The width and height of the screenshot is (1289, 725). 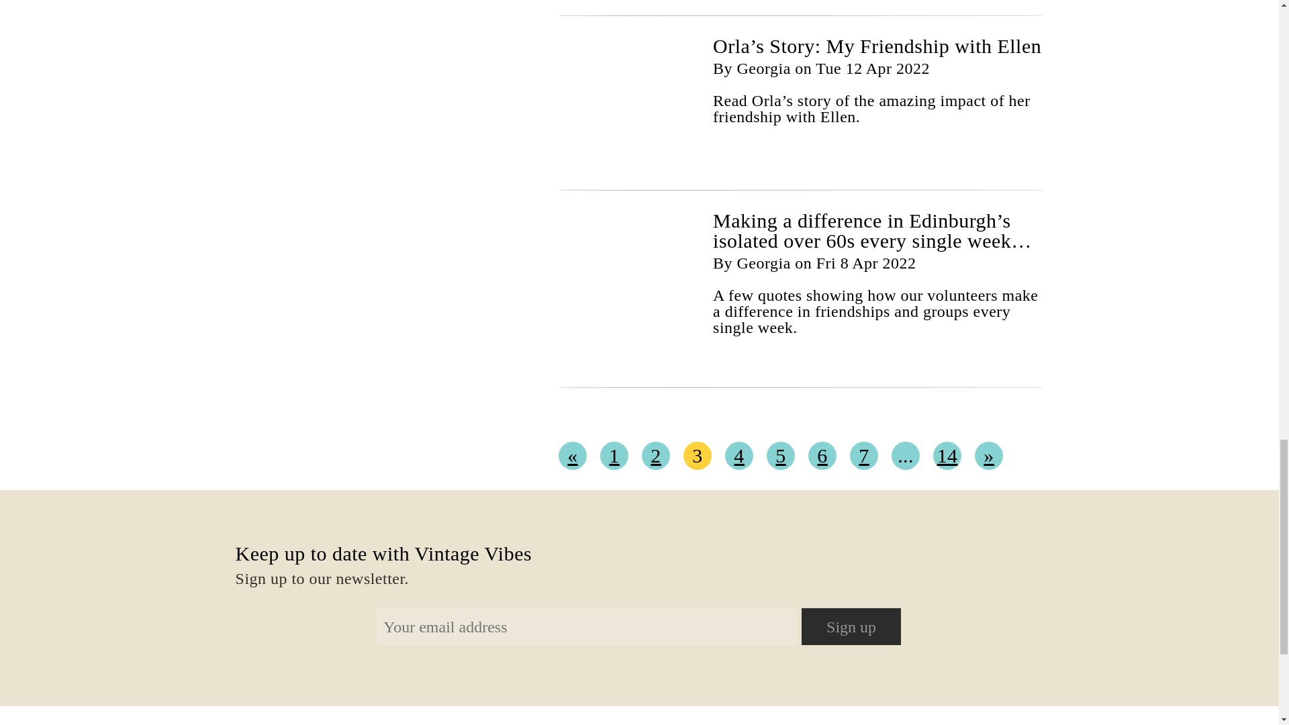 What do you see at coordinates (614, 455) in the screenshot?
I see `1` at bounding box center [614, 455].